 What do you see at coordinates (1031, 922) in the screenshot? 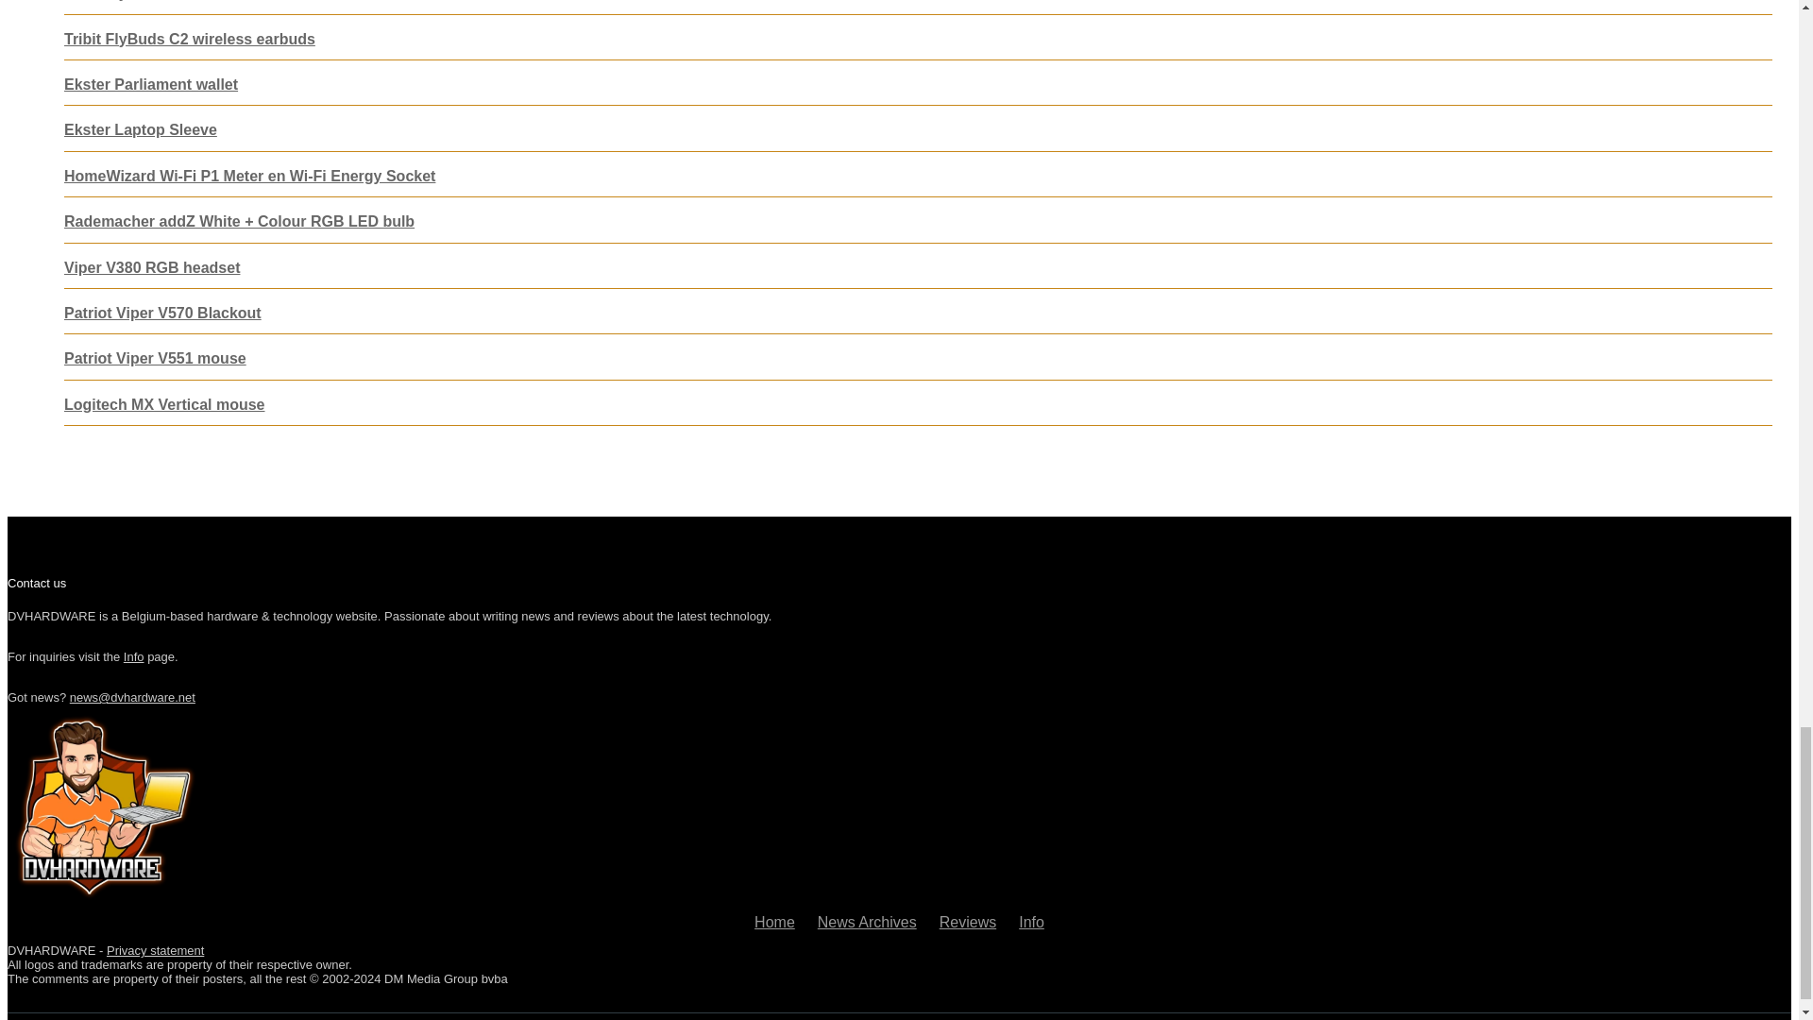
I see `Info` at bounding box center [1031, 922].